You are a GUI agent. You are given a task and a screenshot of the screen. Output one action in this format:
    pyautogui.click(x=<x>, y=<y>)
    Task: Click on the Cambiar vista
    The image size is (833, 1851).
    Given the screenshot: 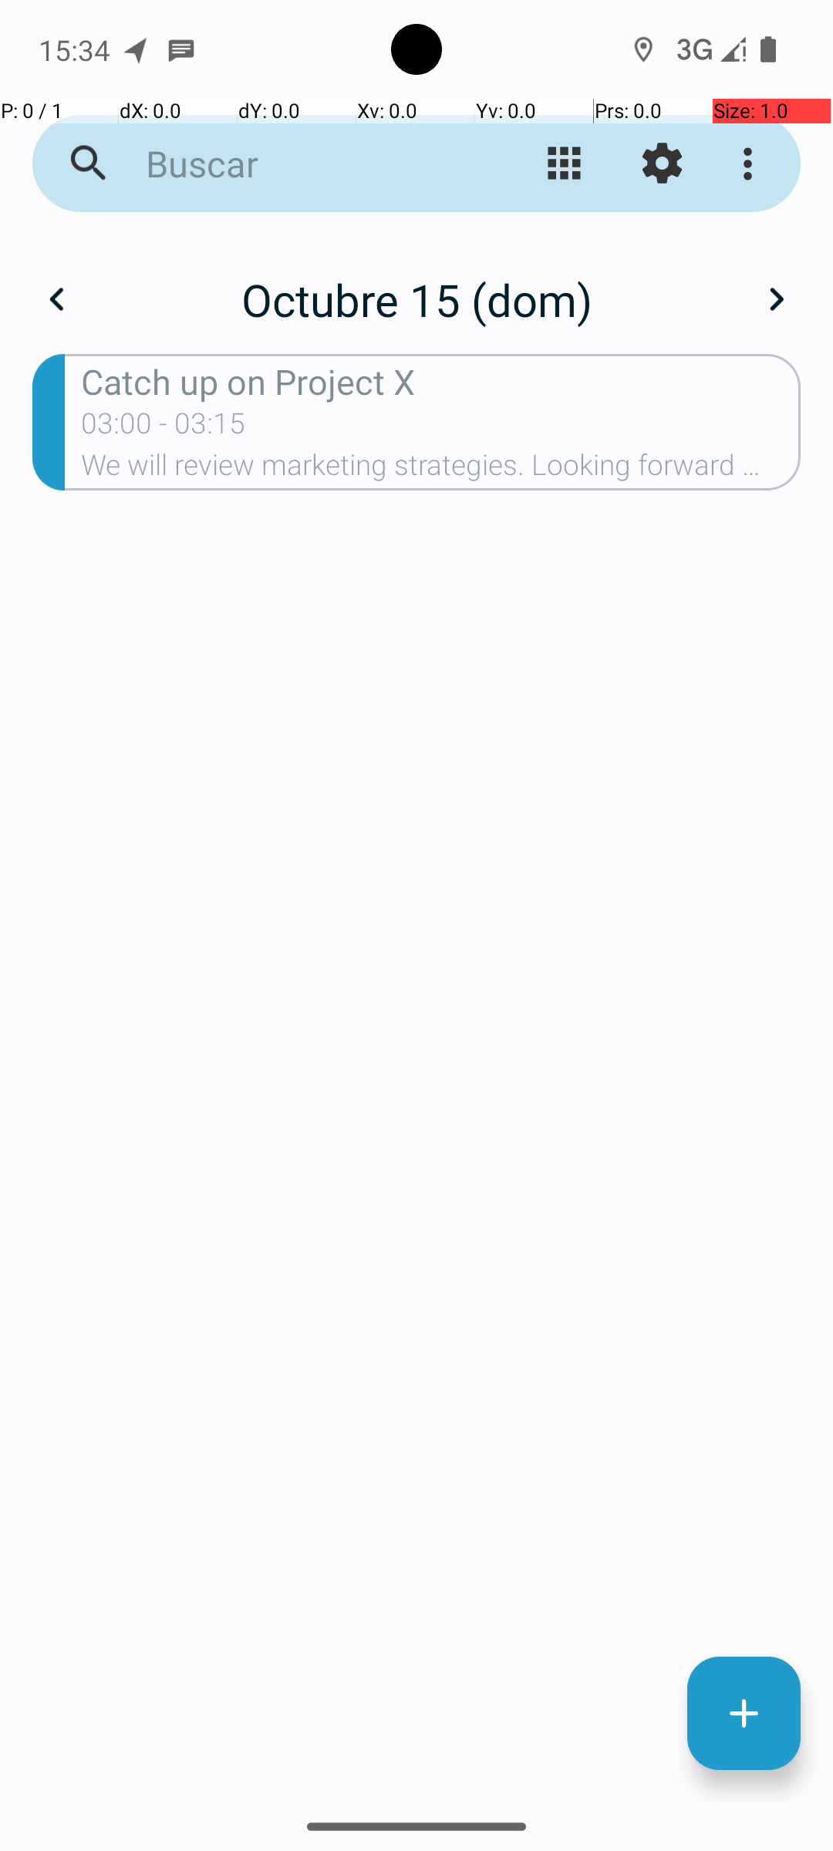 What is the action you would take?
    pyautogui.click(x=565, y=164)
    